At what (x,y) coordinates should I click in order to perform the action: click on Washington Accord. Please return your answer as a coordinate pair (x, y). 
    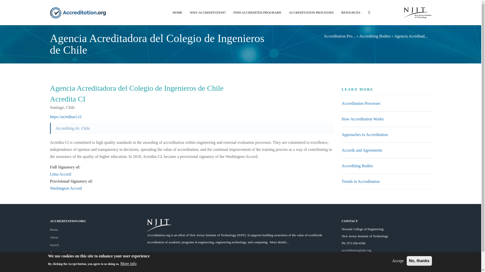
    Looking at the image, I should click on (66, 188).